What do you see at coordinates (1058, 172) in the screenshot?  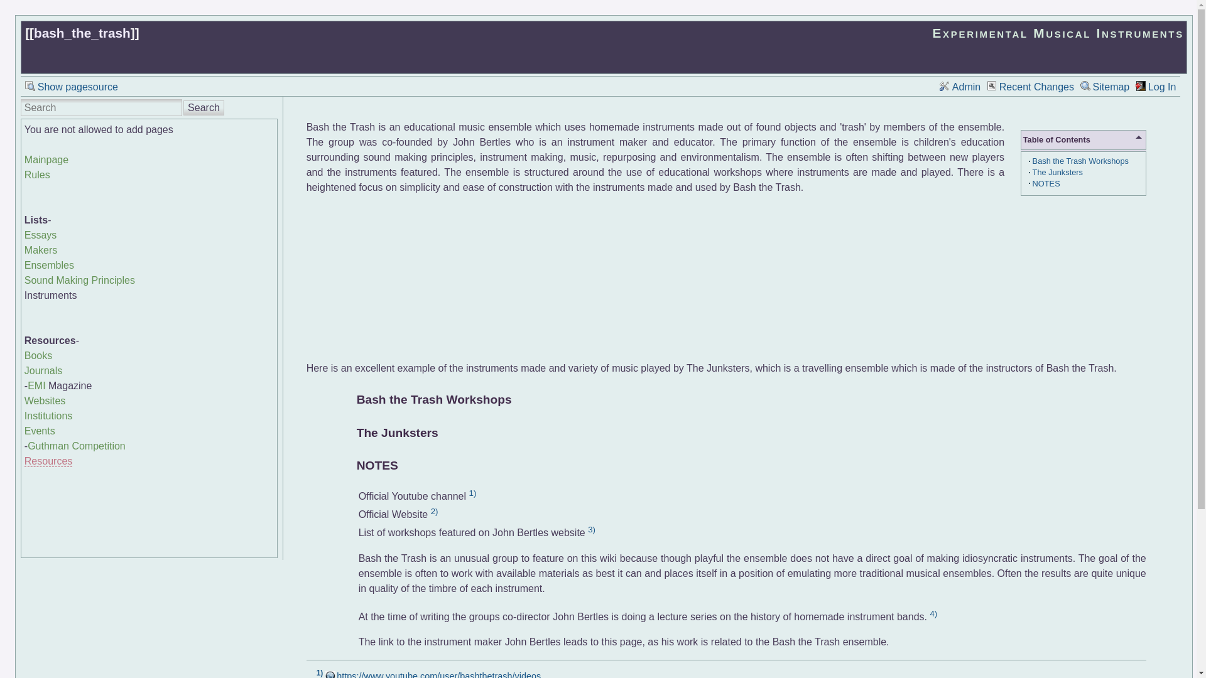 I see `The Junksters` at bounding box center [1058, 172].